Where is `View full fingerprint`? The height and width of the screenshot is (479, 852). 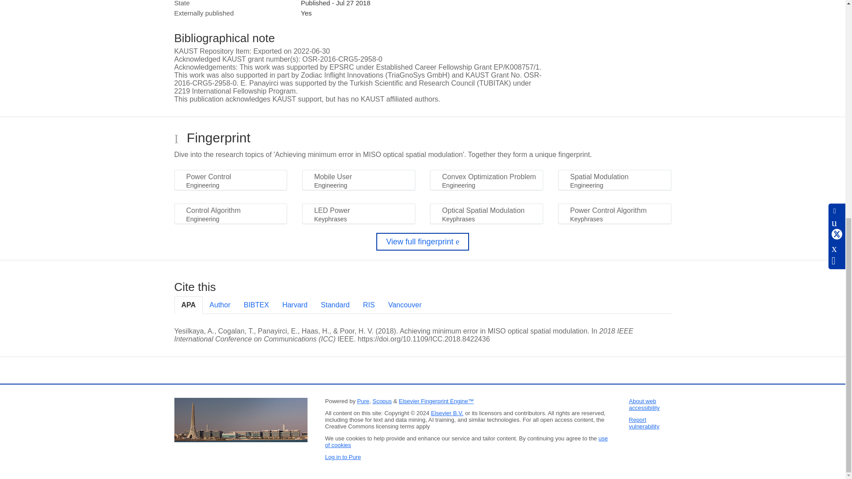
View full fingerprint is located at coordinates (422, 241).